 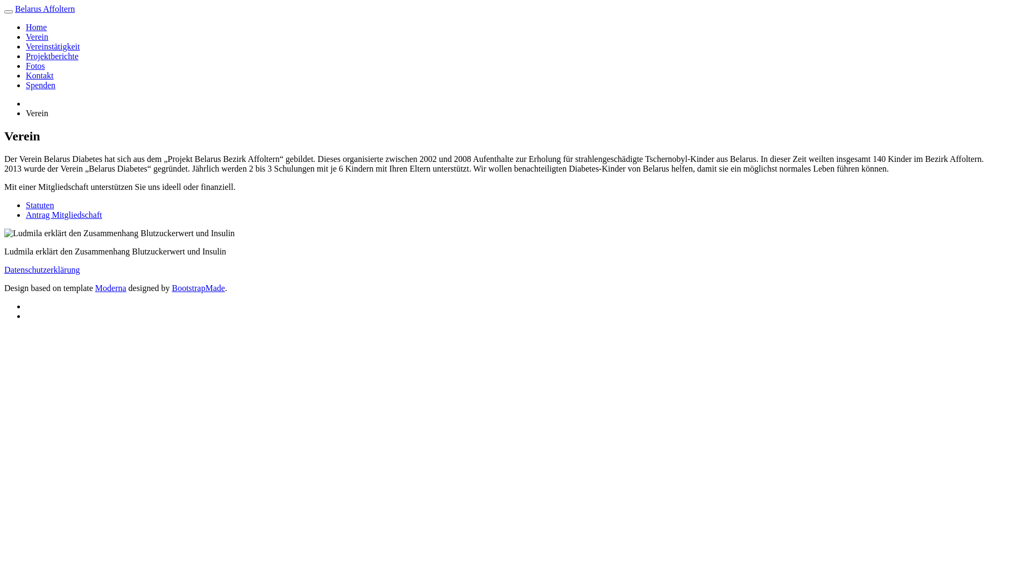 What do you see at coordinates (52, 56) in the screenshot?
I see `Projektberichte` at bounding box center [52, 56].